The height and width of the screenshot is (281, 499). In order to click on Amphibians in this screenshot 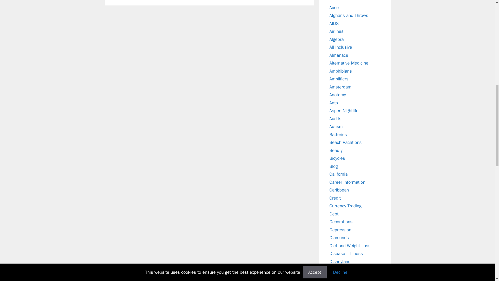, I will do `click(340, 71)`.